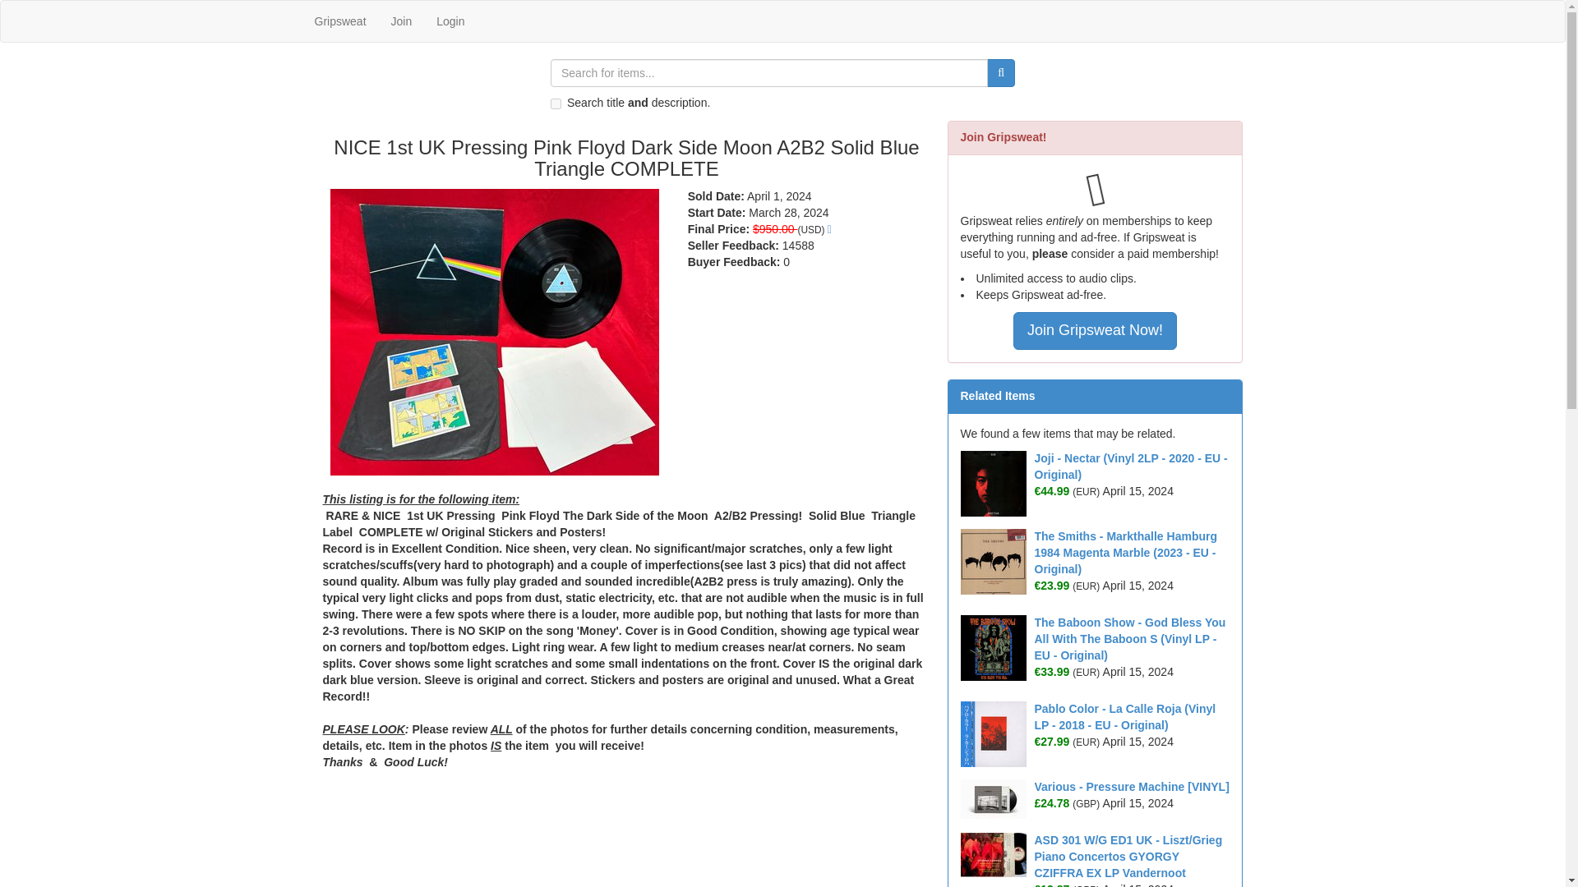 The height and width of the screenshot is (887, 1578). Describe the element at coordinates (556, 103) in the screenshot. I see `1` at that location.